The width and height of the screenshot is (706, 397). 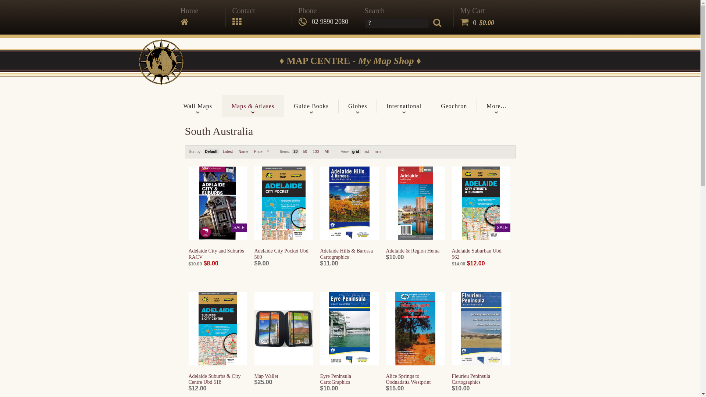 What do you see at coordinates (316, 151) in the screenshot?
I see `100` at bounding box center [316, 151].